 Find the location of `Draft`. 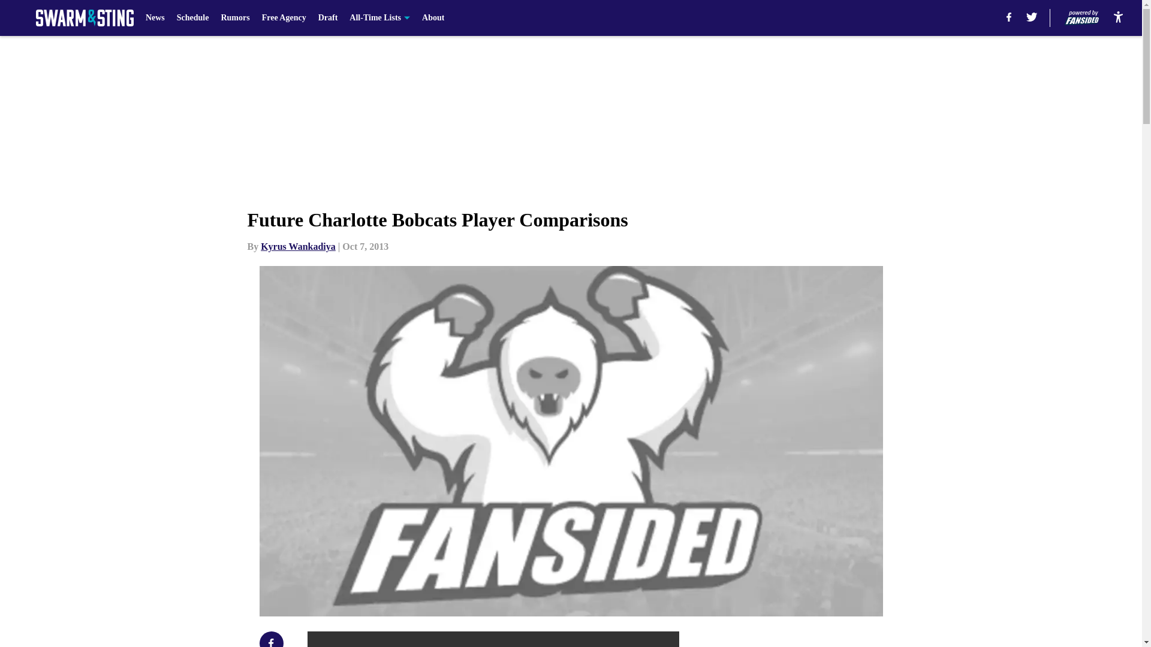

Draft is located at coordinates (329, 18).